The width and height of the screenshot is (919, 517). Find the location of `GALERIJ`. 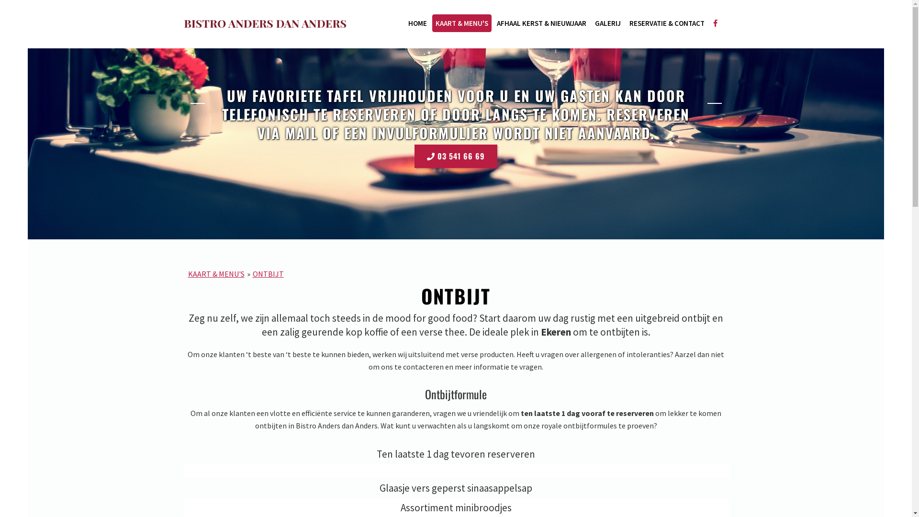

GALERIJ is located at coordinates (608, 23).